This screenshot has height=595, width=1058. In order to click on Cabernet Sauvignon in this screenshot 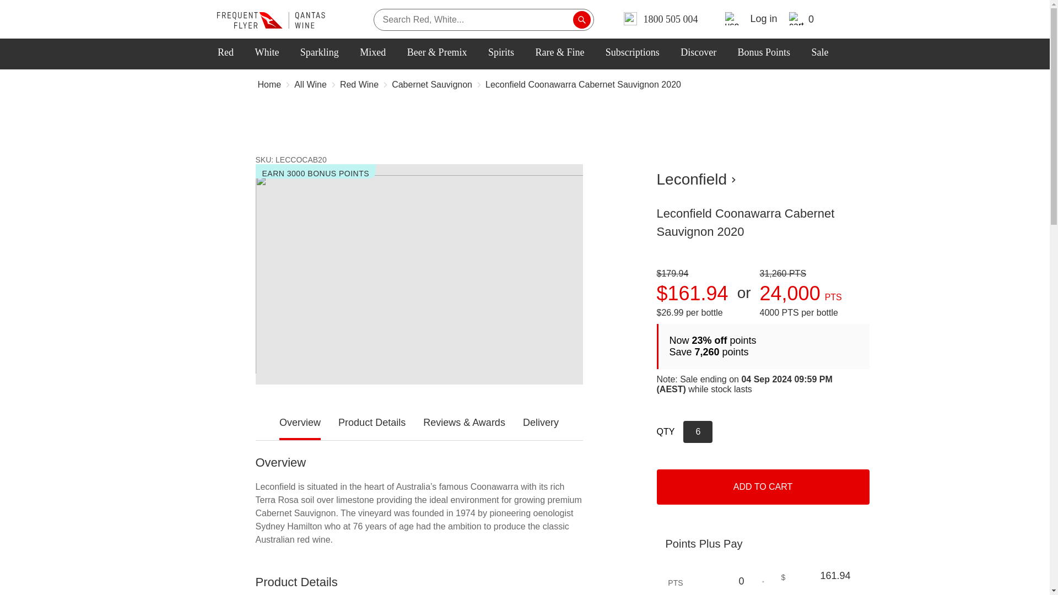, I will do `click(431, 86)`.